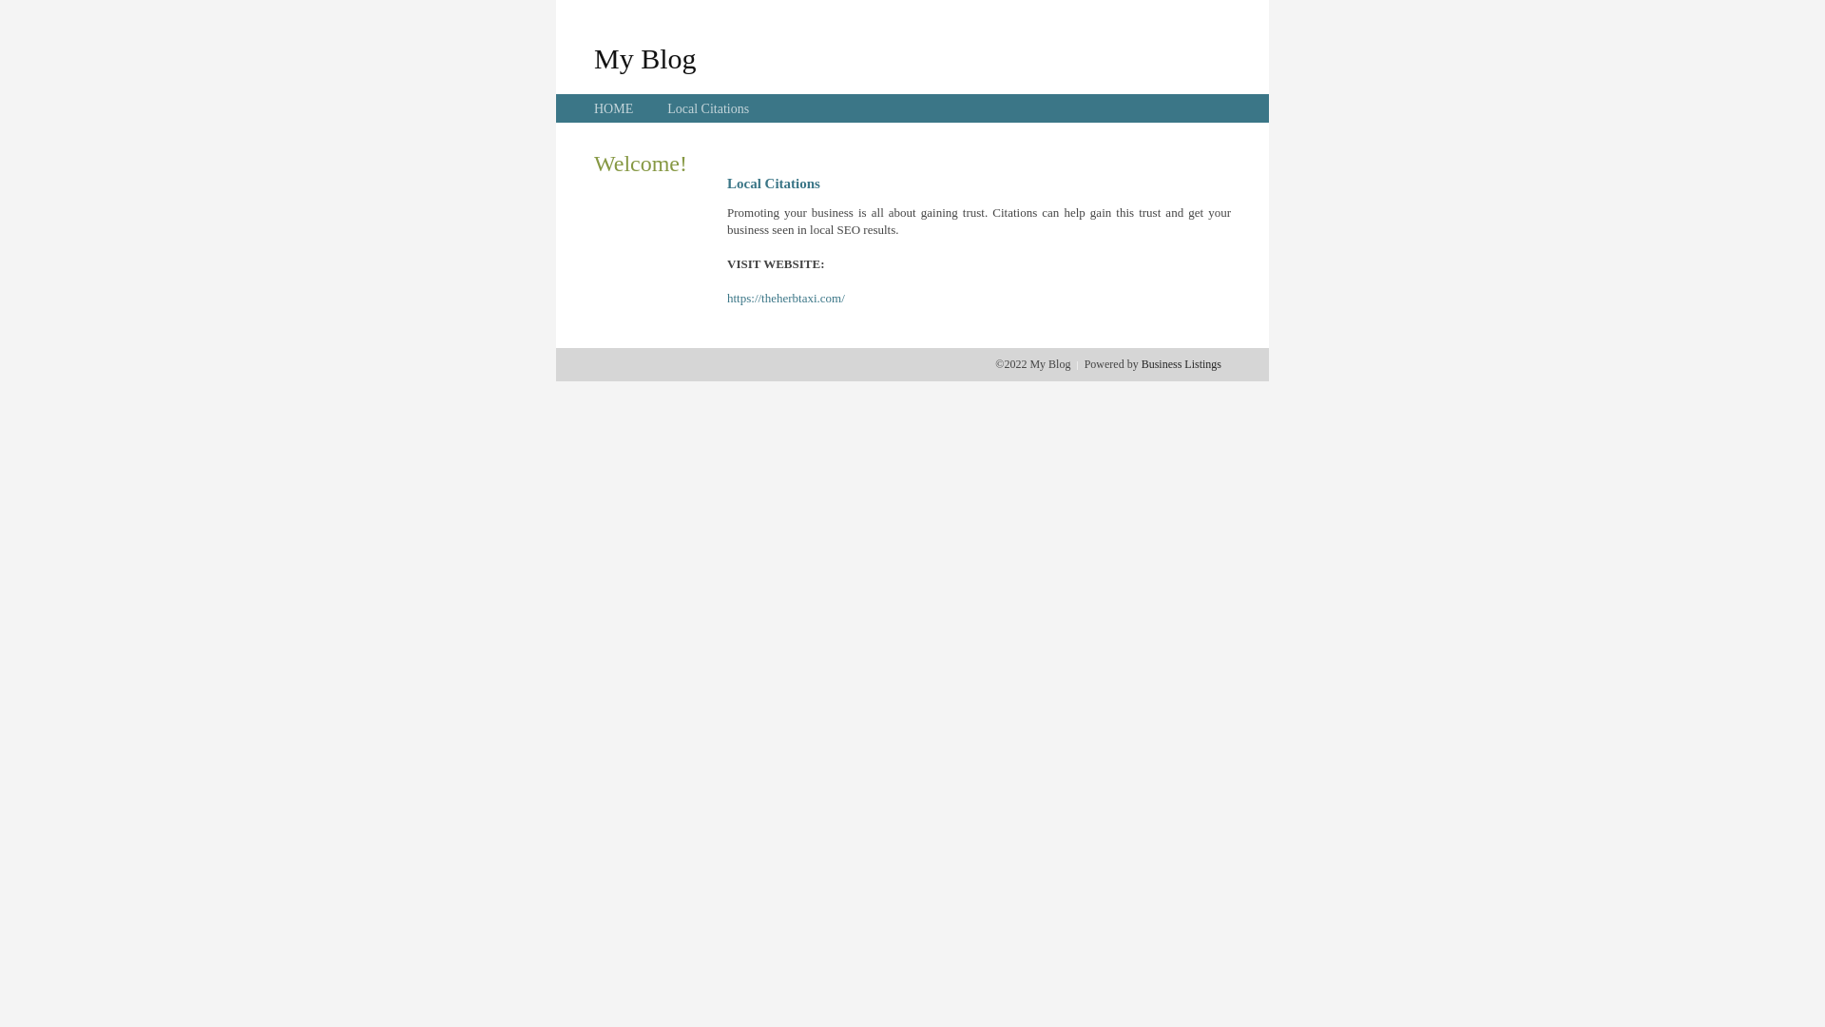  I want to click on Business Listings, so click(1181, 364).